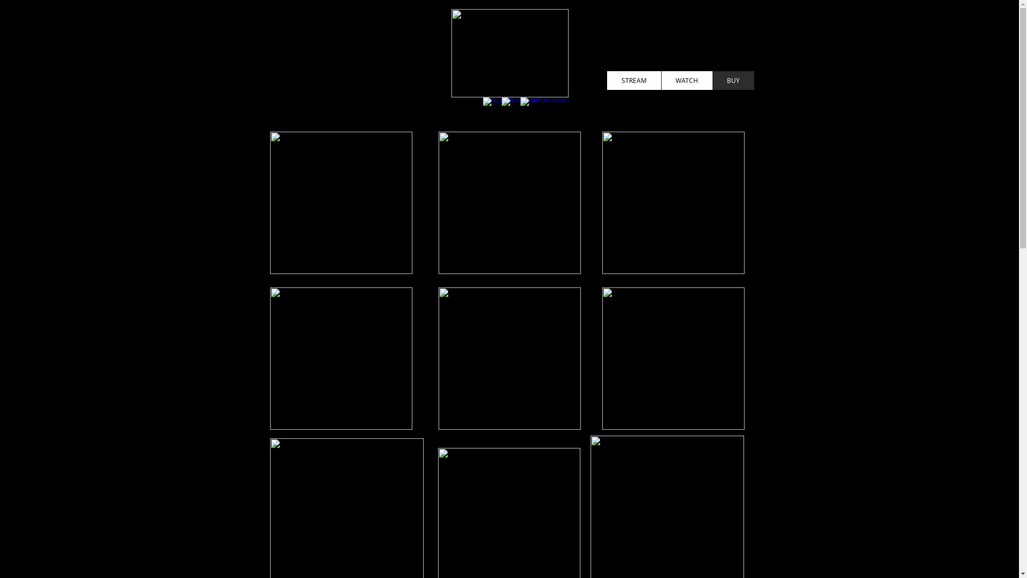  What do you see at coordinates (687, 80) in the screenshot?
I see `WATCH` at bounding box center [687, 80].